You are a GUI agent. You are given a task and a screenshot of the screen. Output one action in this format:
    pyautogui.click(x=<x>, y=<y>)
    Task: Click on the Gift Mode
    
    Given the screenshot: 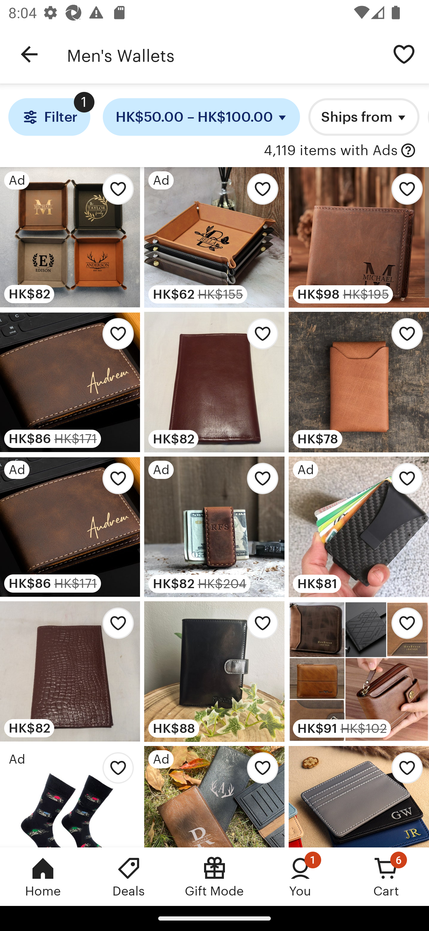 What is the action you would take?
    pyautogui.click(x=214, y=876)
    